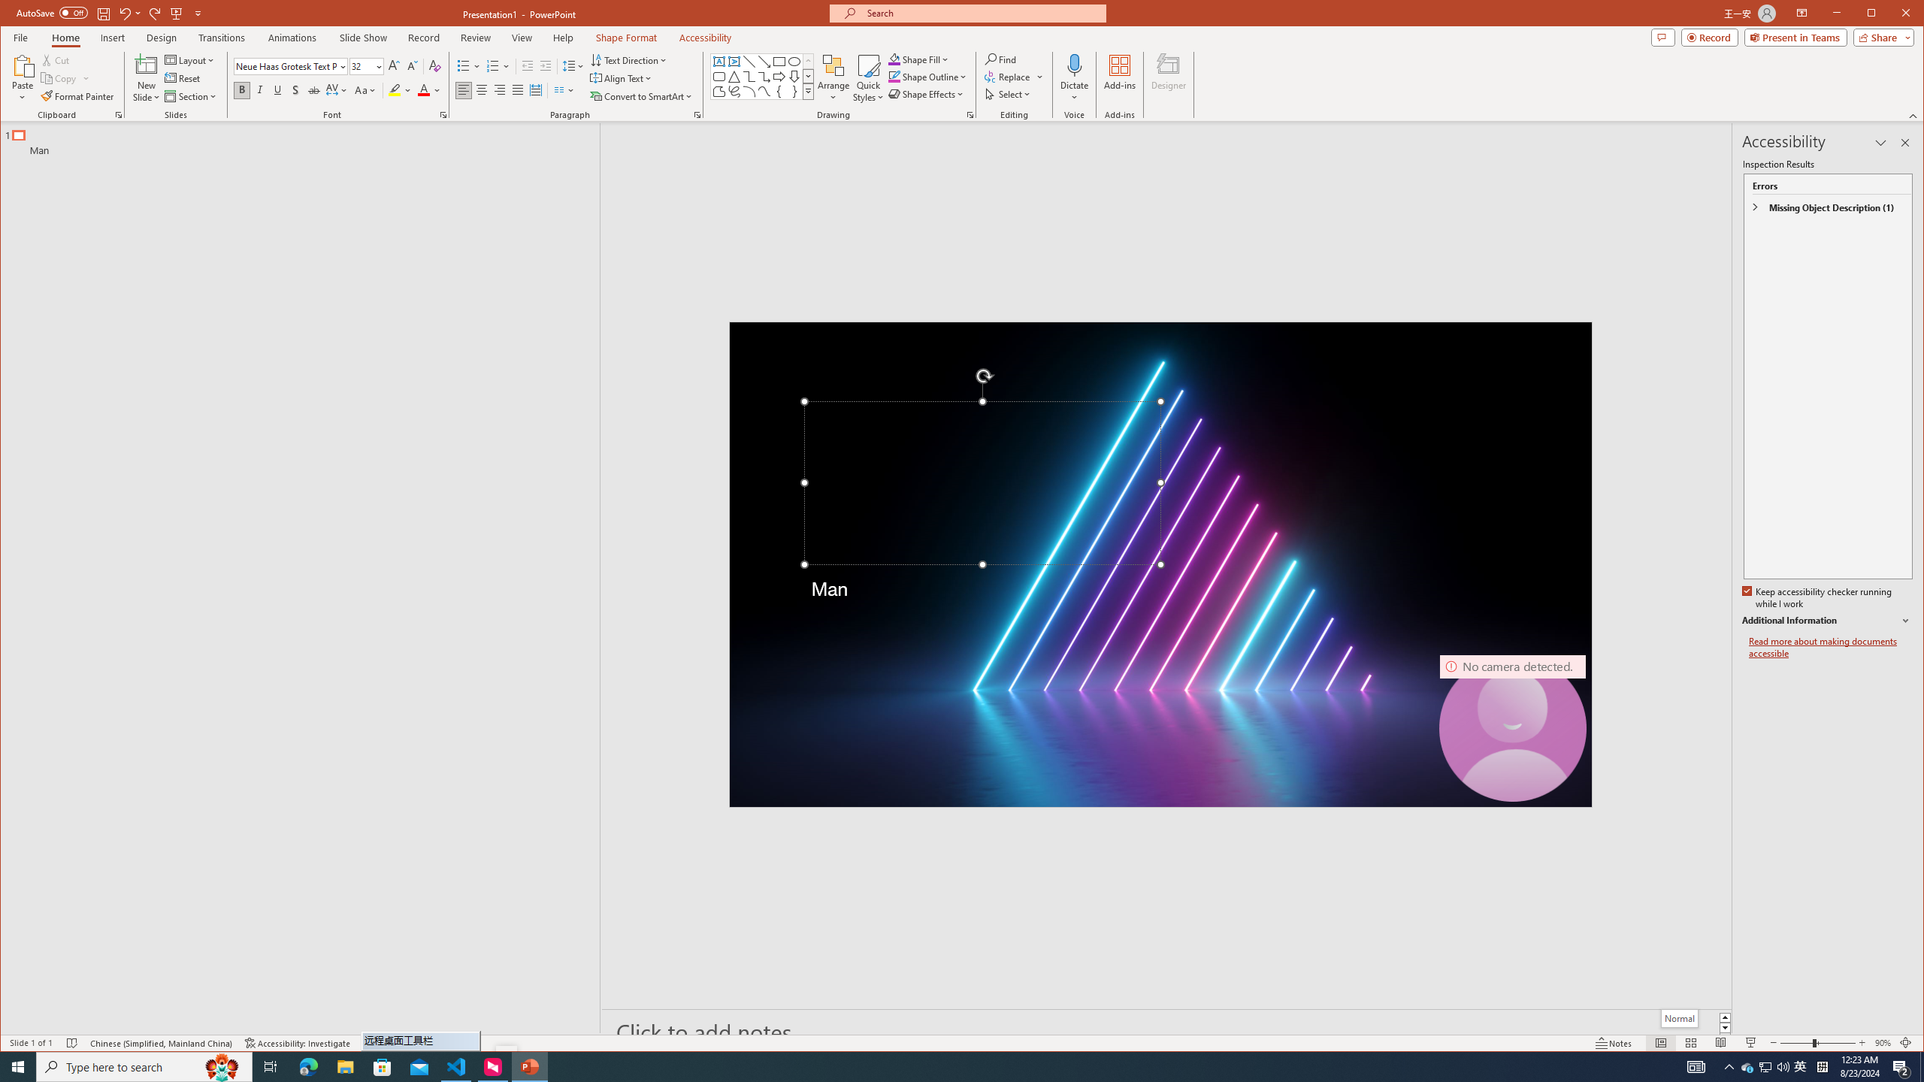  I want to click on Line Spacing, so click(573, 66).